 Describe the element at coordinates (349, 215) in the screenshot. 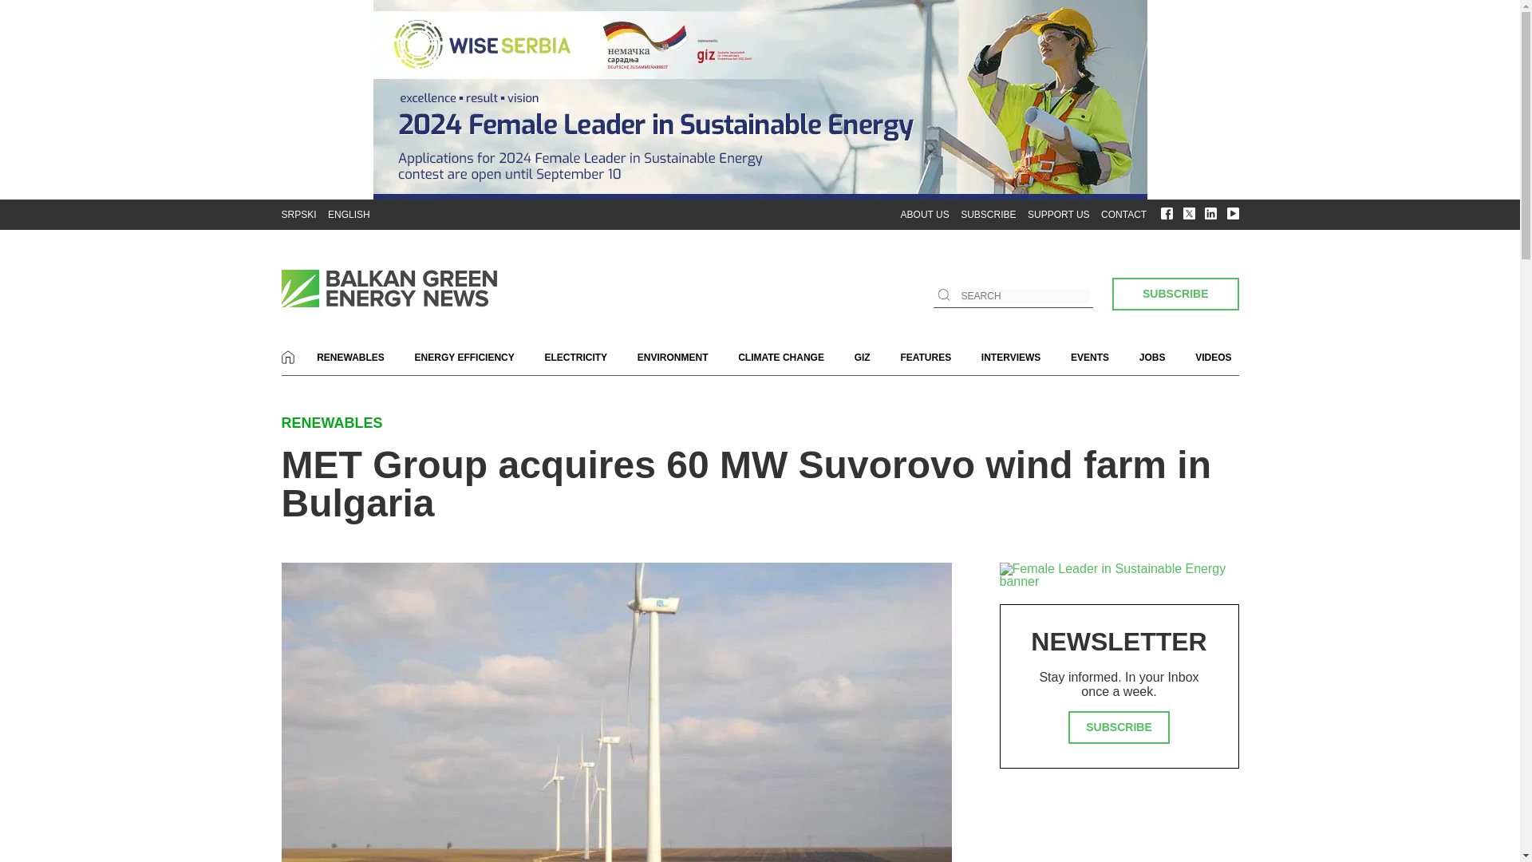

I see `ENGLISH` at that location.